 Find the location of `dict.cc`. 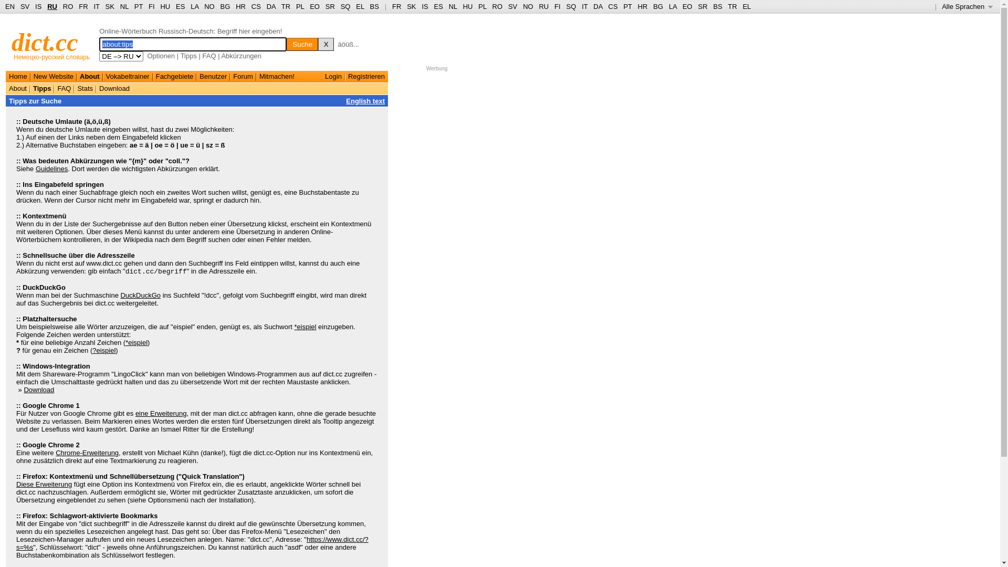

dict.cc is located at coordinates (45, 42).